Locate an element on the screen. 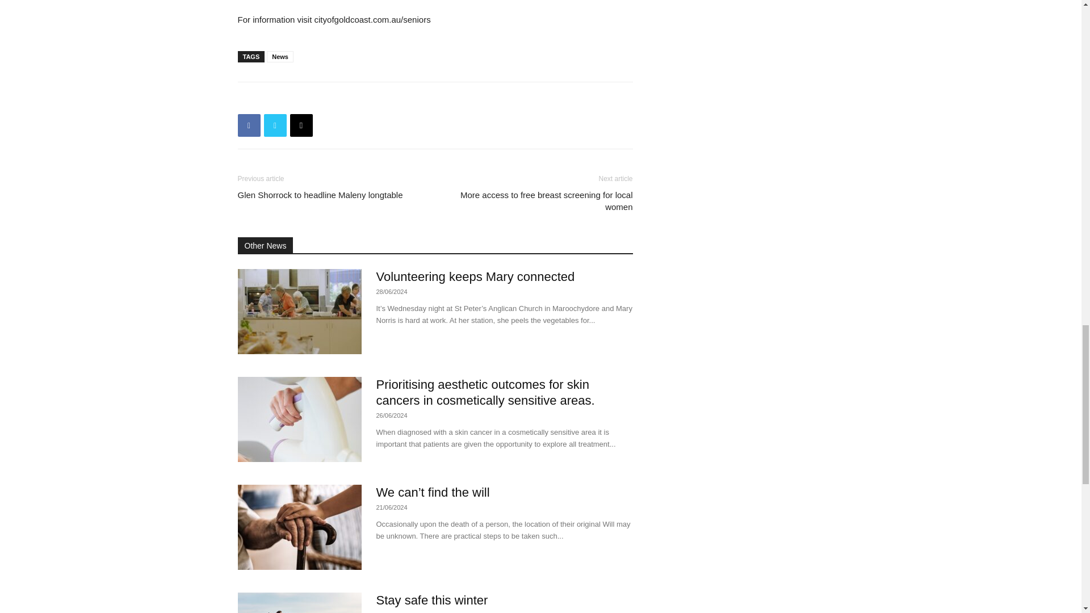 The height and width of the screenshot is (613, 1090). Facebook is located at coordinates (249, 125).